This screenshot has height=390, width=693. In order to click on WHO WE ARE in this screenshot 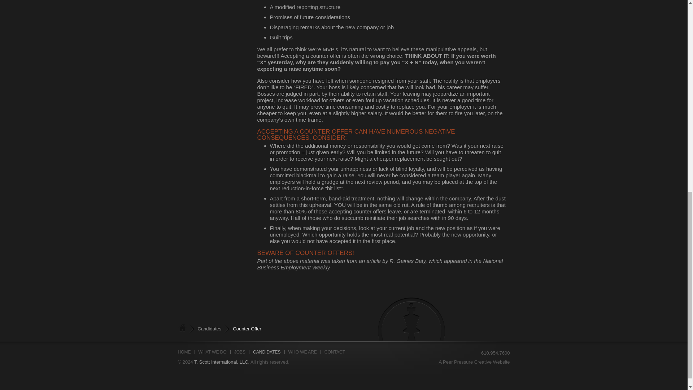, I will do `click(304, 352)`.